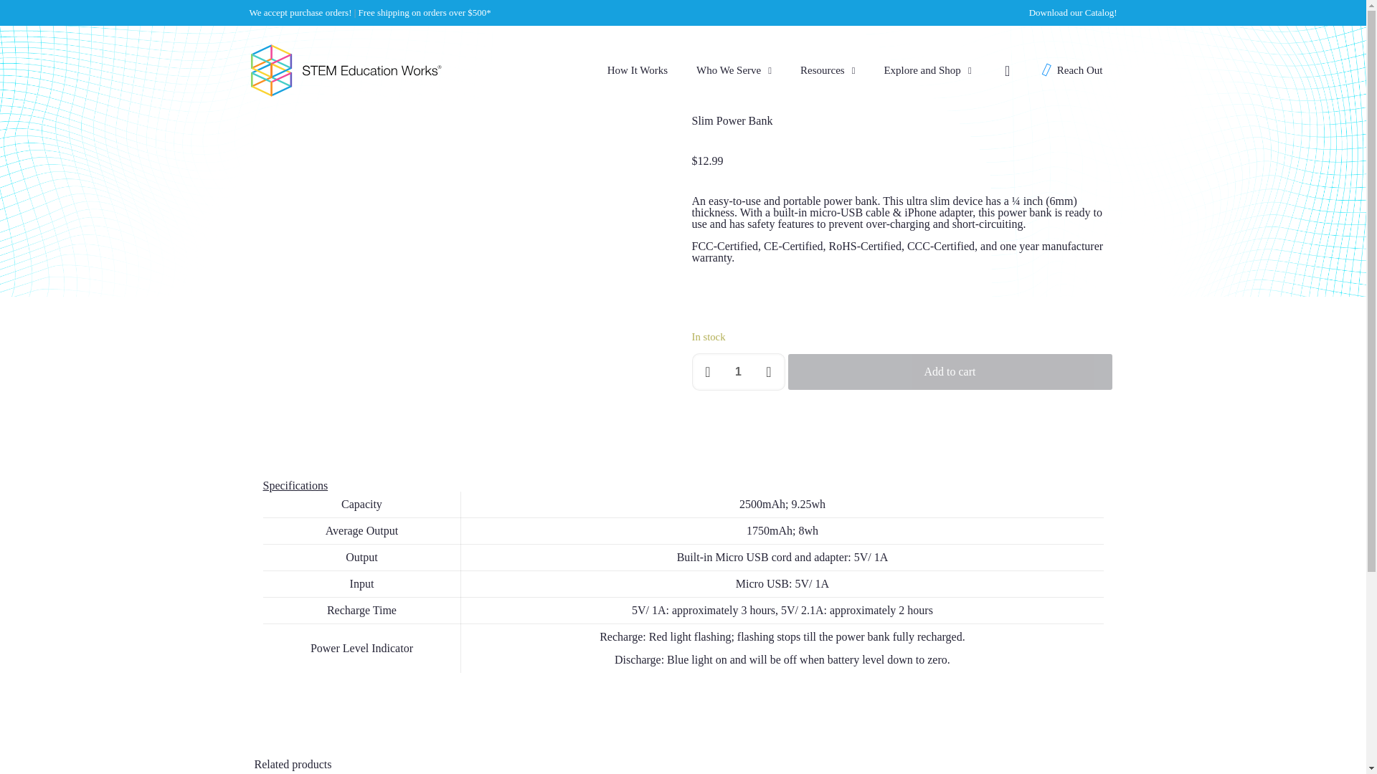 The image size is (1377, 774). Describe the element at coordinates (828, 70) in the screenshot. I see `Resources` at that location.